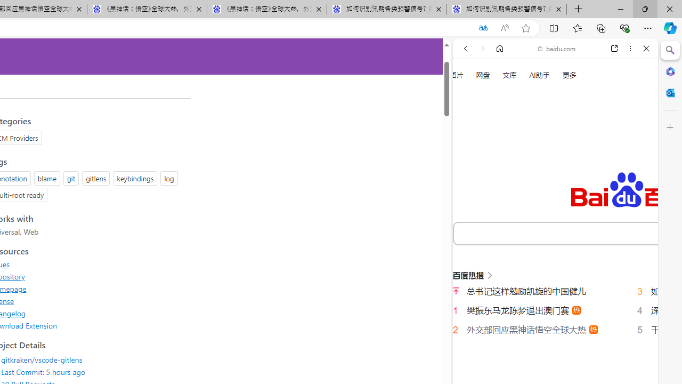  What do you see at coordinates (555, 335) in the screenshot?
I see `English (Uk)` at bounding box center [555, 335].